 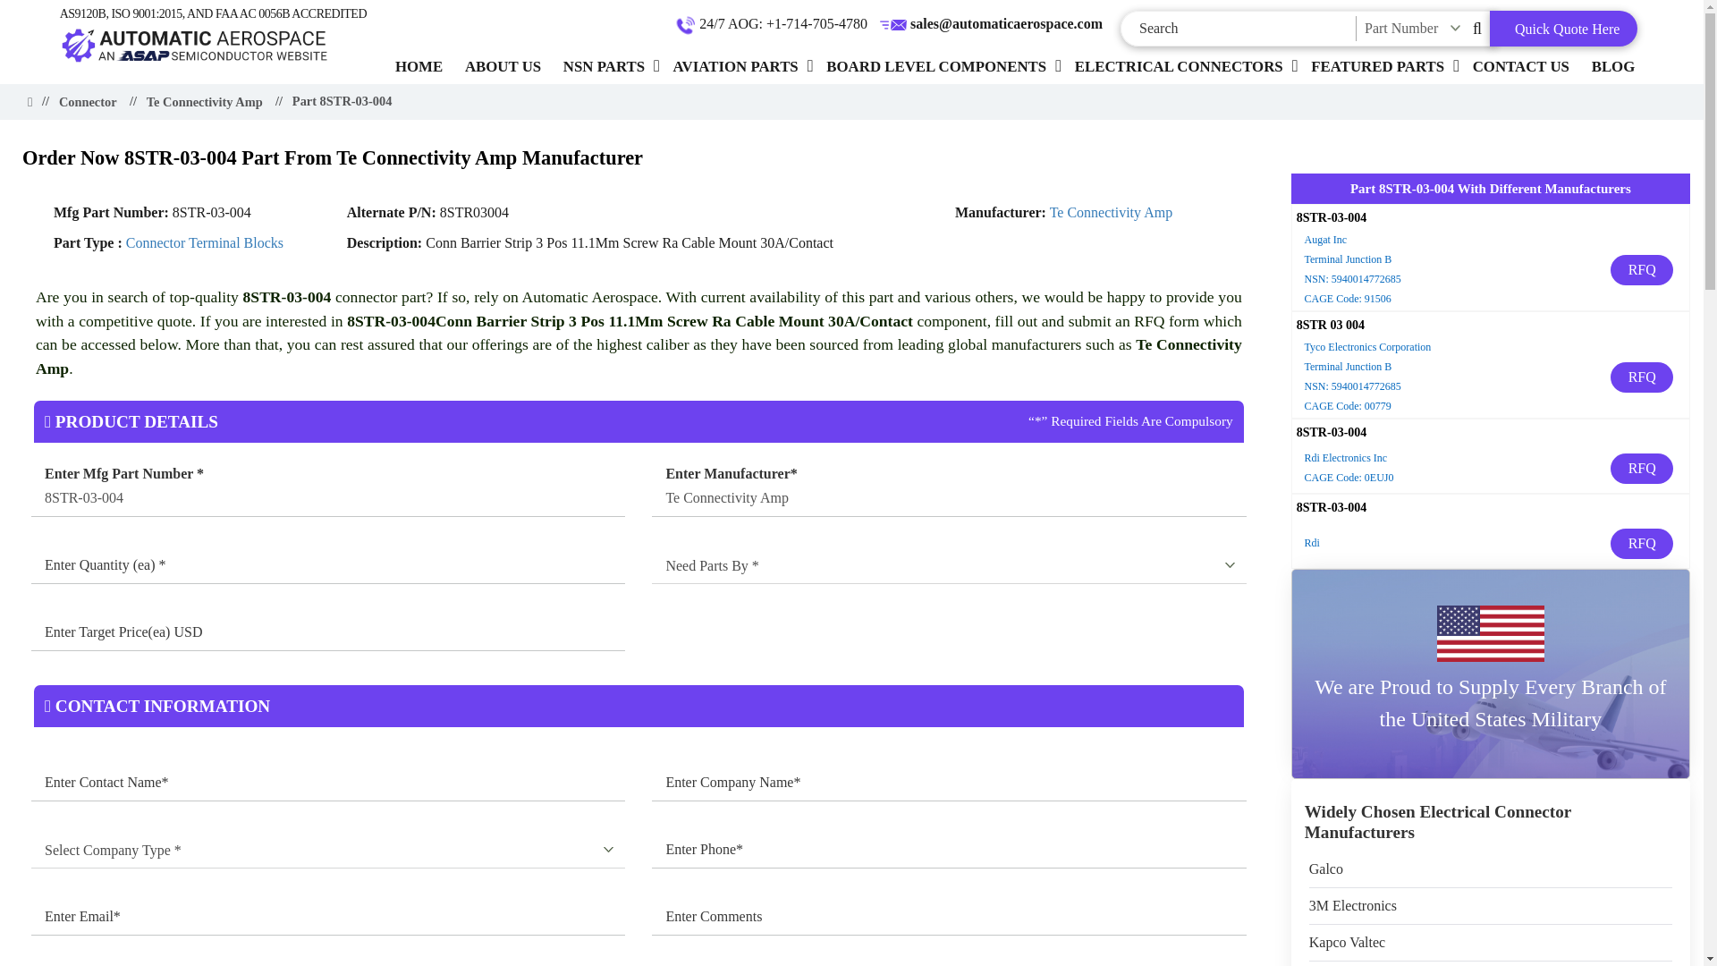 What do you see at coordinates (503, 66) in the screenshot?
I see `ABOUT US` at bounding box center [503, 66].